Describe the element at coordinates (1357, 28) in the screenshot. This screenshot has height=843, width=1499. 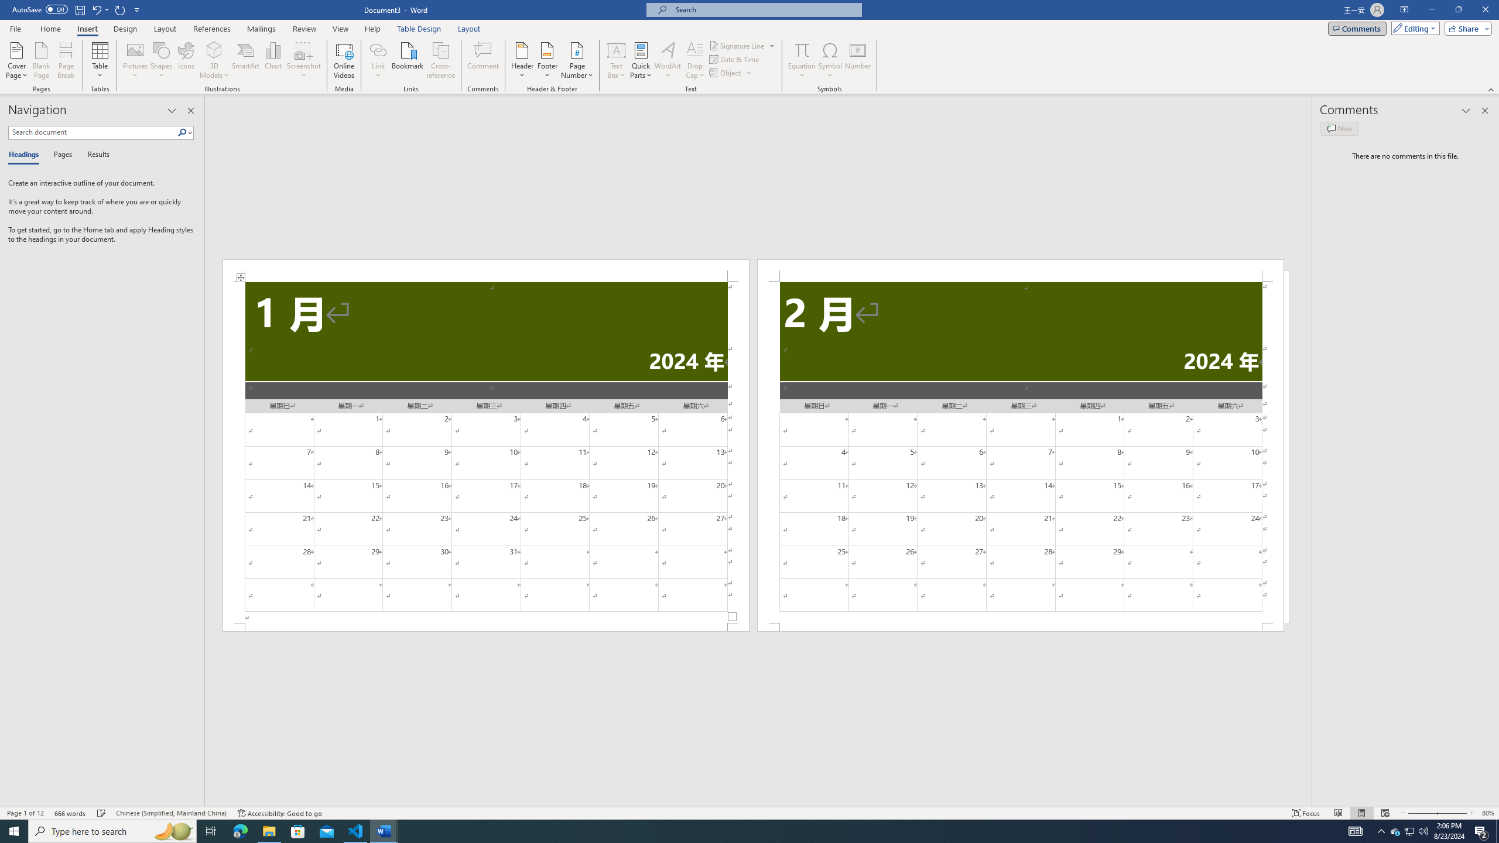
I see `Comments` at that location.